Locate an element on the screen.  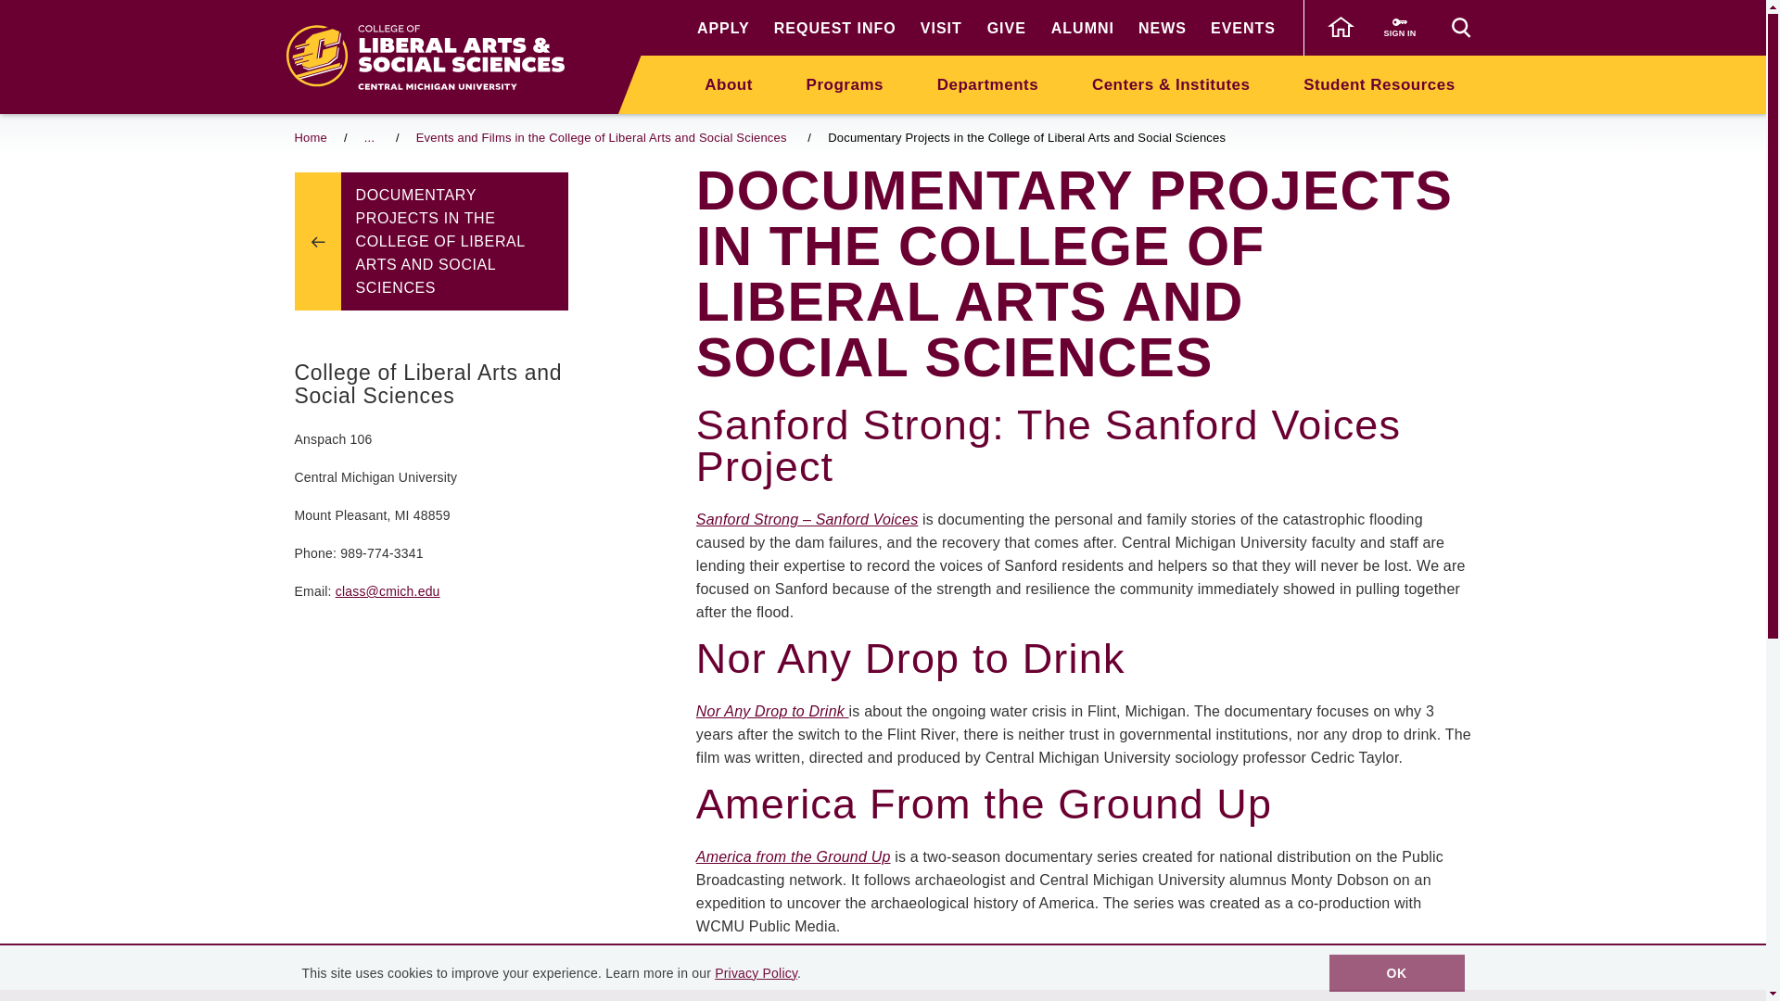
America from the Ground Up is located at coordinates (794, 856).